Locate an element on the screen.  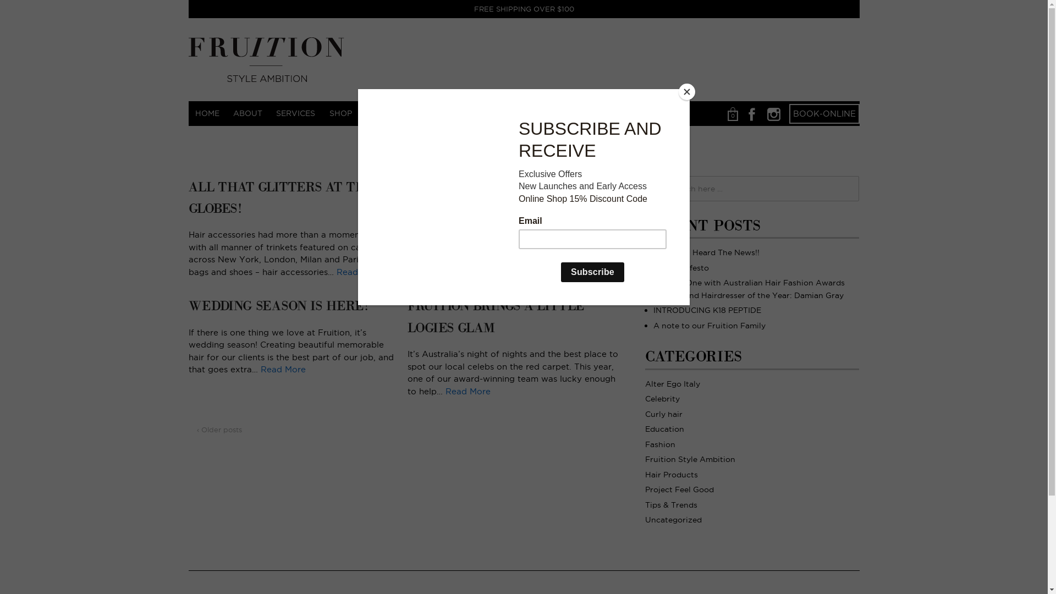
Read More is located at coordinates (359, 272).